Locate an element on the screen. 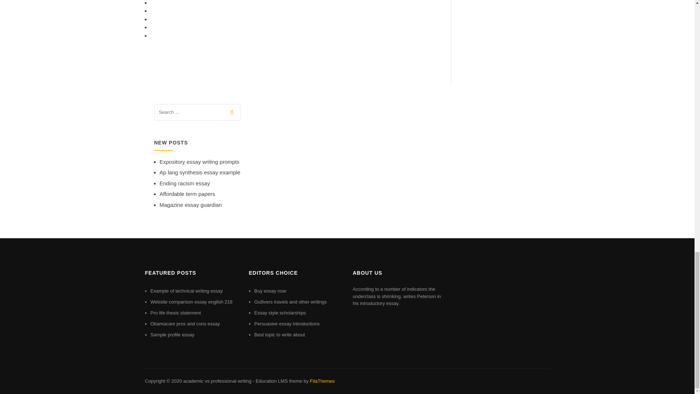  Pro life thesis statement is located at coordinates (176, 313).